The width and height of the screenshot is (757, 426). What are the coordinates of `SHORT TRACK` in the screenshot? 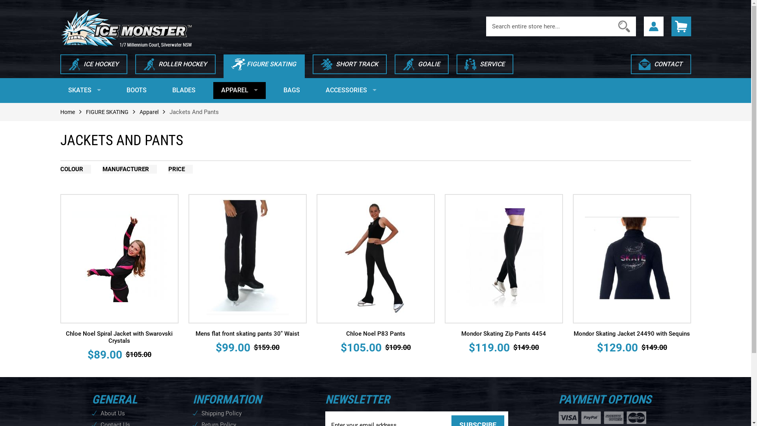 It's located at (349, 66).